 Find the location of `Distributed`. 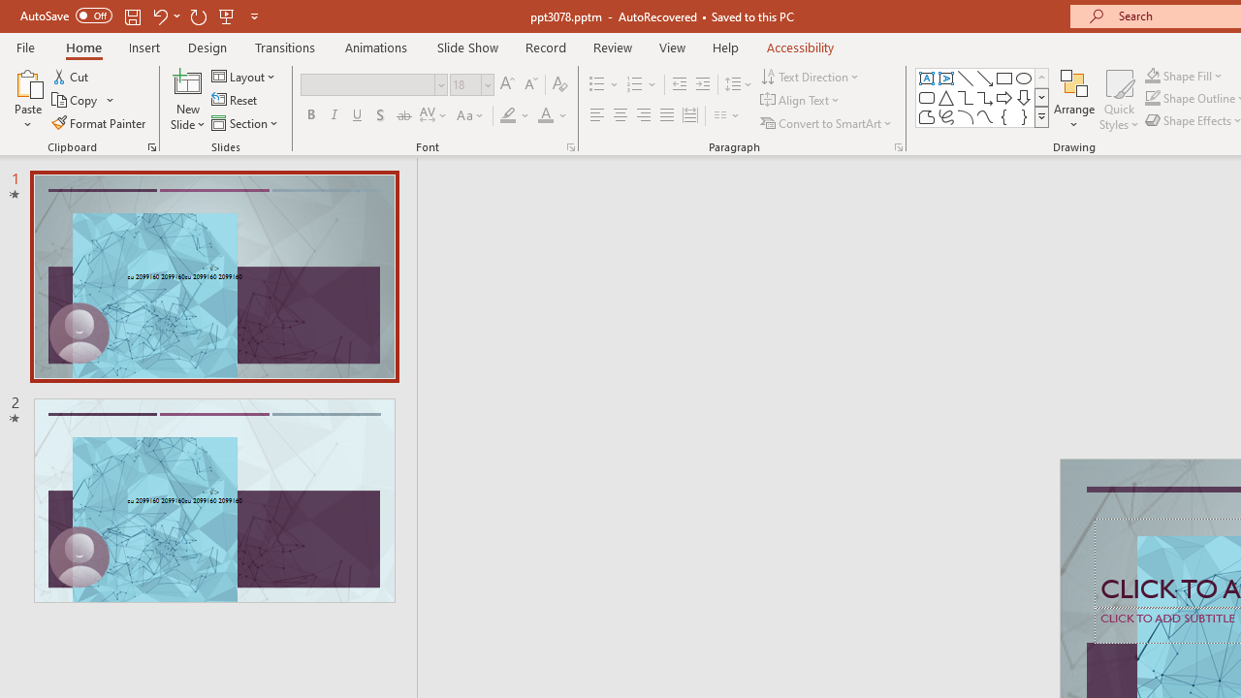

Distributed is located at coordinates (690, 116).